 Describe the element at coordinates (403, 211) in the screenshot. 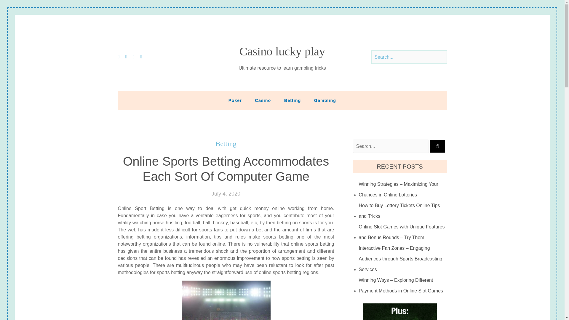

I see `How to Buy Lottery Tickets Online Tips and Tricks` at that location.